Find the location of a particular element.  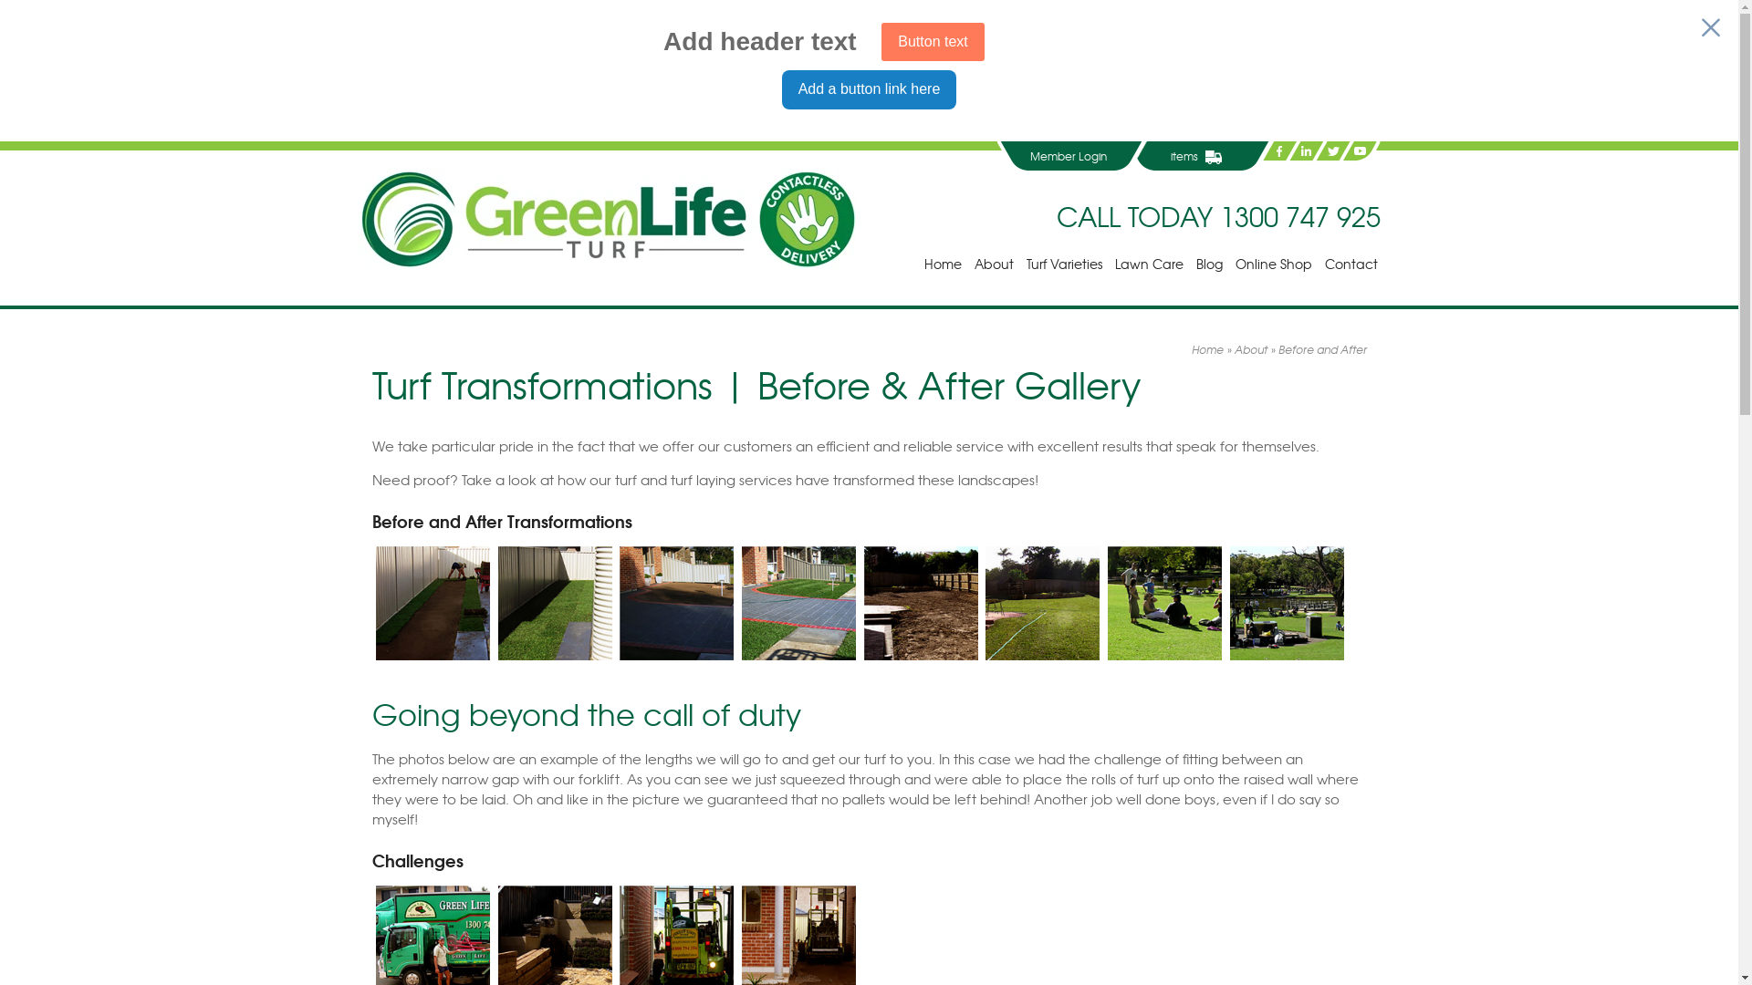

items is located at coordinates (1195, 156).